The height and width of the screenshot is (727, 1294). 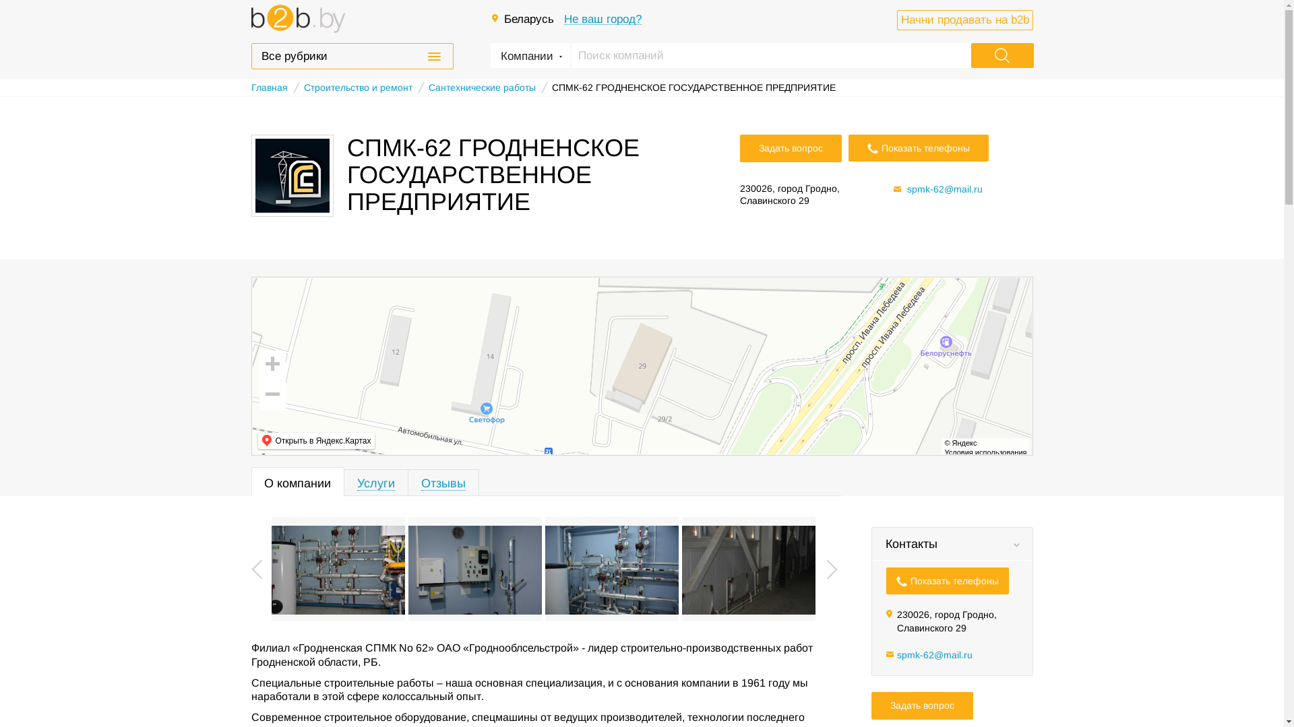 What do you see at coordinates (832, 569) in the screenshot?
I see `Next` at bounding box center [832, 569].